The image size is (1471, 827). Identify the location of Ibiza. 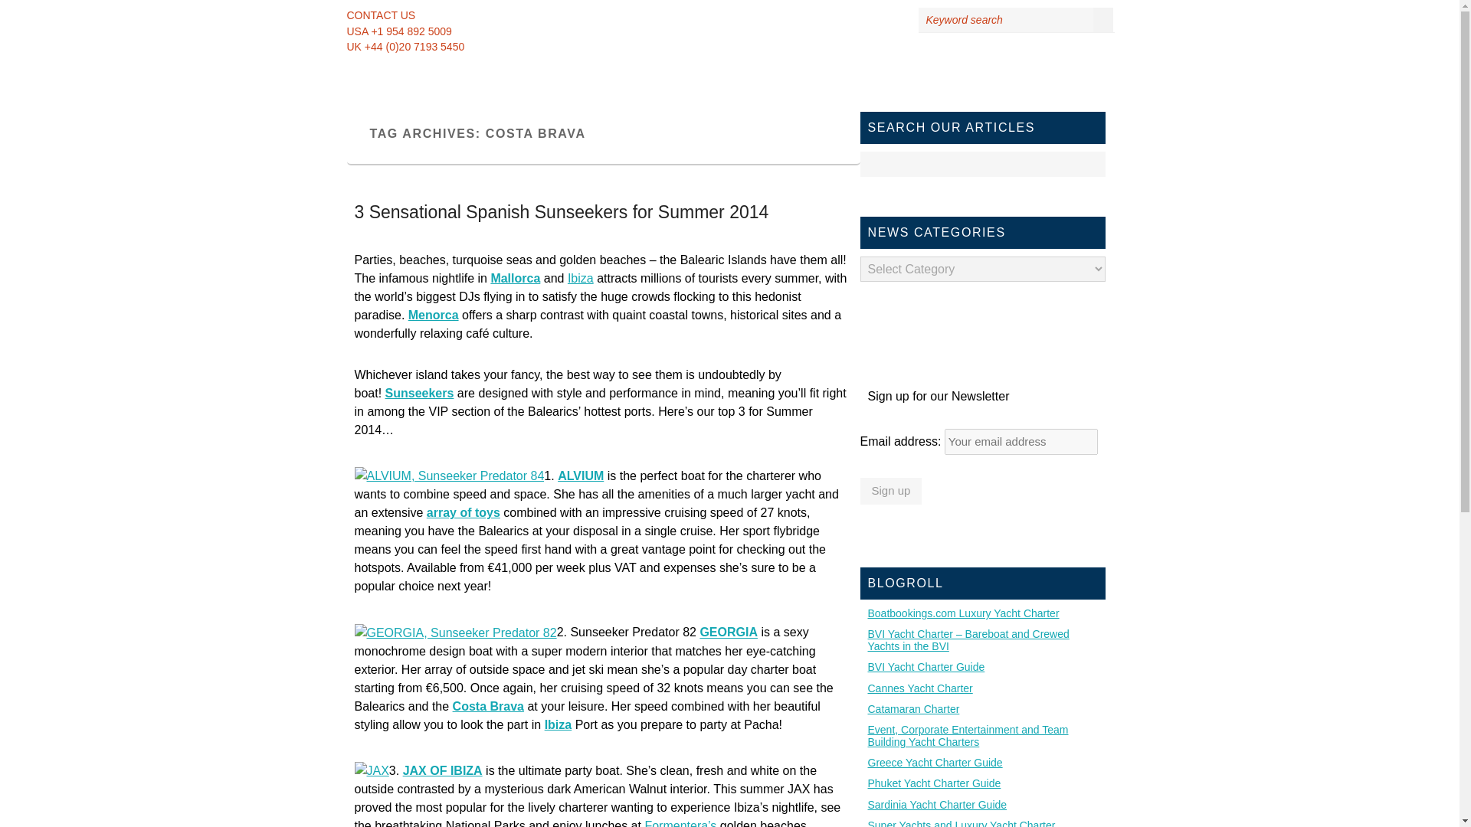
(558, 724).